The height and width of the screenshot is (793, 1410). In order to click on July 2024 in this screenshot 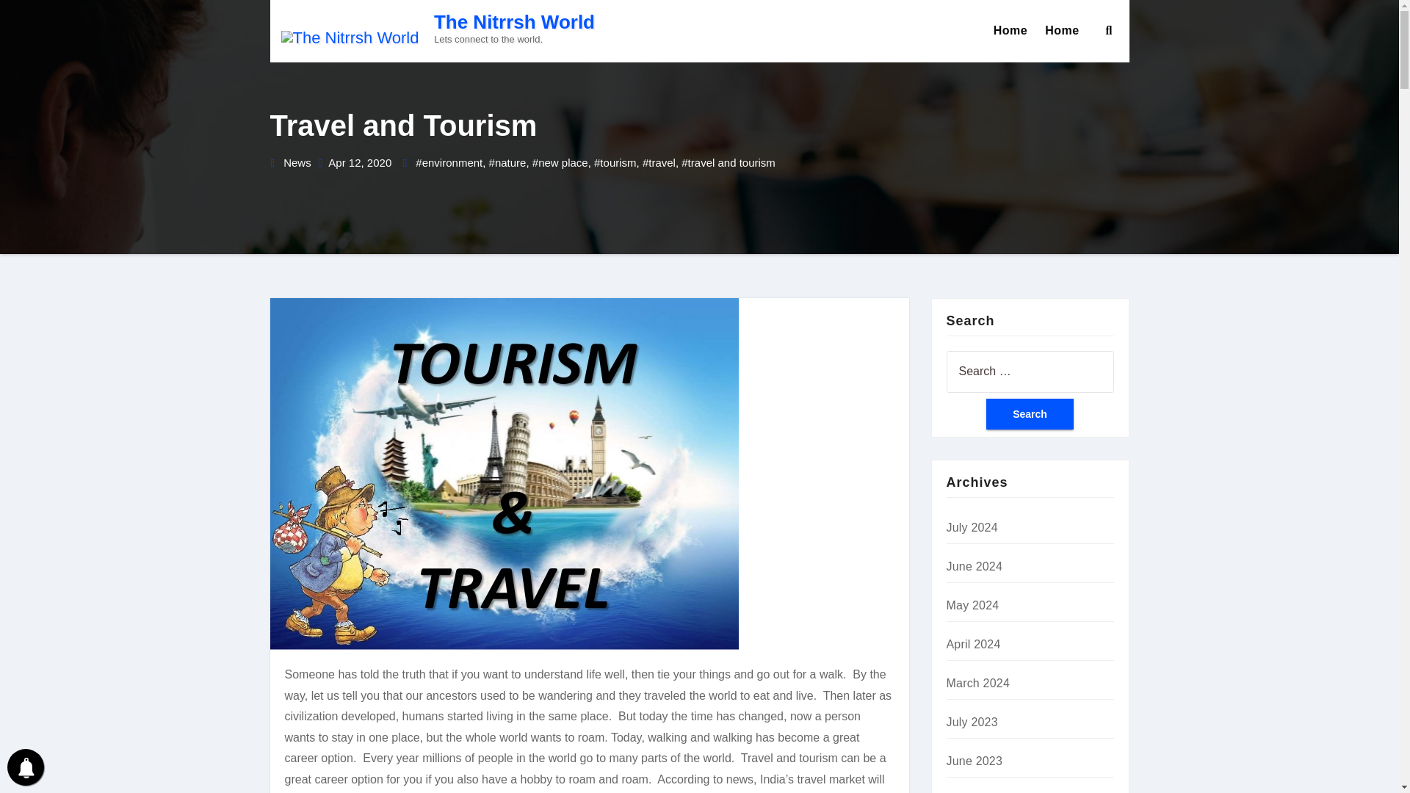, I will do `click(971, 527)`.